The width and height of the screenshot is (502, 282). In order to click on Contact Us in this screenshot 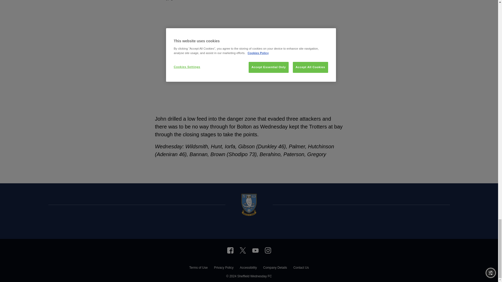, I will do `click(301, 268)`.